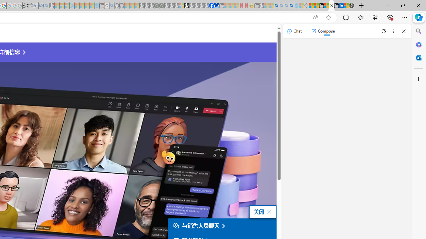  What do you see at coordinates (306, 6) in the screenshot?
I see `Favorites - Sleeping` at bounding box center [306, 6].